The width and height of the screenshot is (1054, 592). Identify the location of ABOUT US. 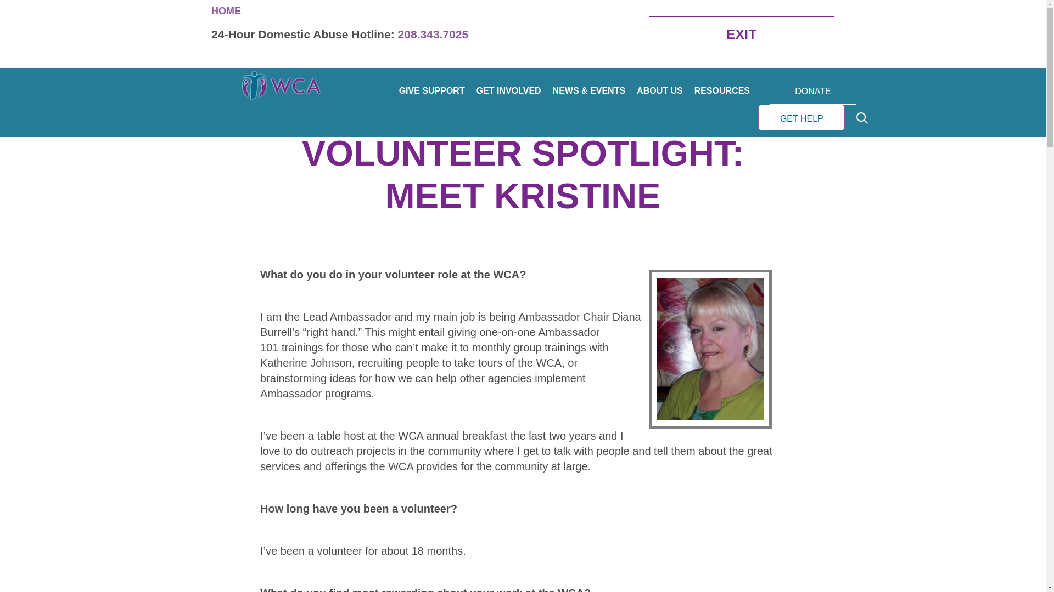
(660, 90).